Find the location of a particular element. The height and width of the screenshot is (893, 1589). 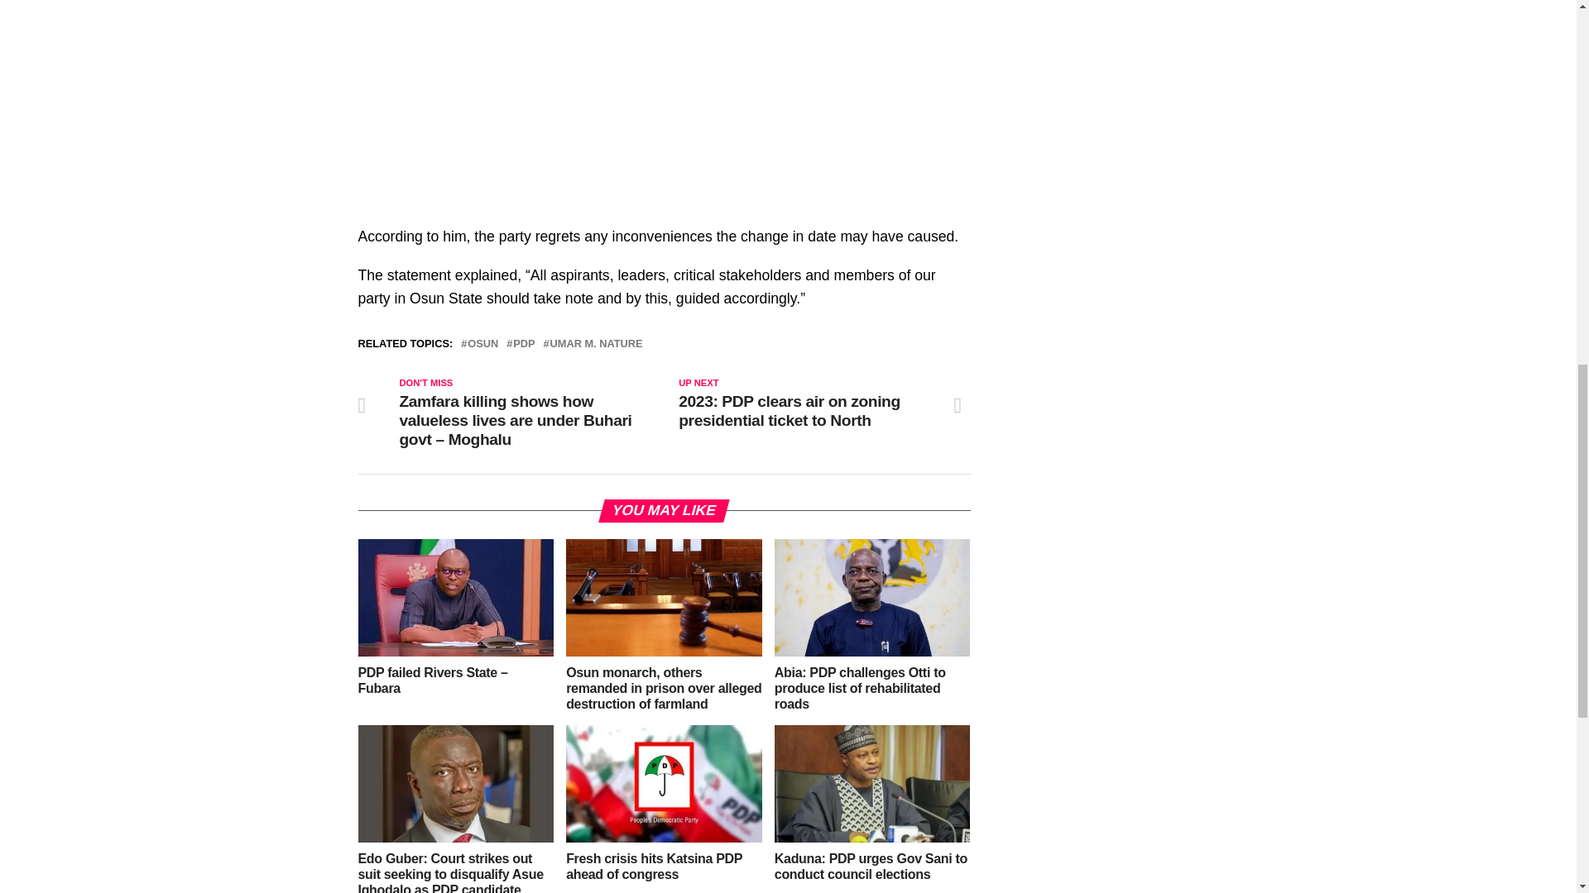

UMAR M. NATURE is located at coordinates (596, 344).